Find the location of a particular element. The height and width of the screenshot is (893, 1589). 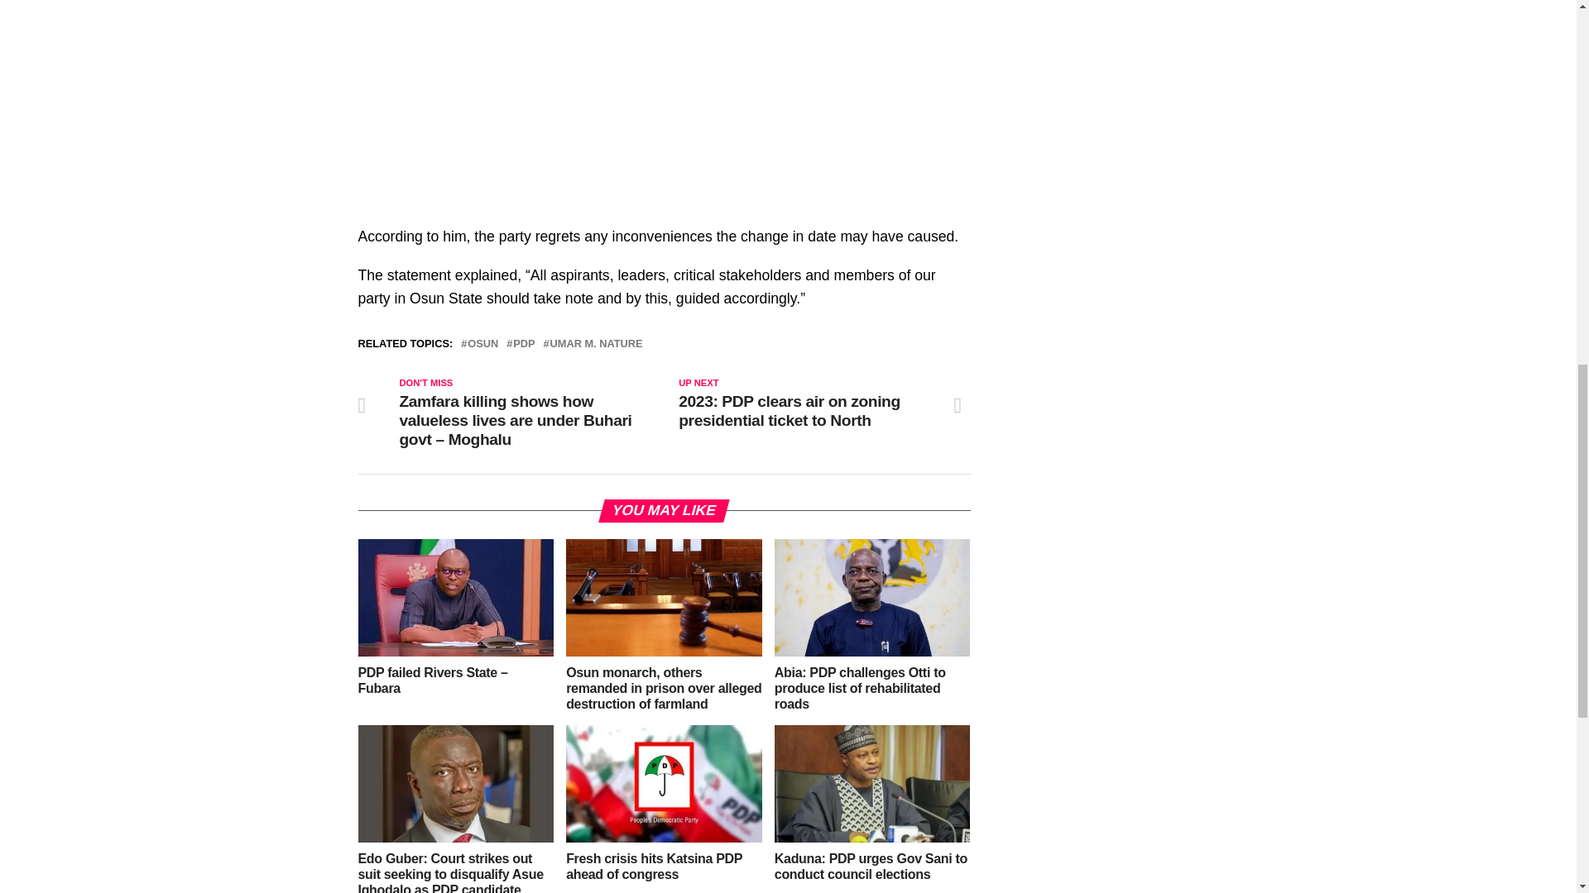

UMAR M. NATURE is located at coordinates (596, 344).